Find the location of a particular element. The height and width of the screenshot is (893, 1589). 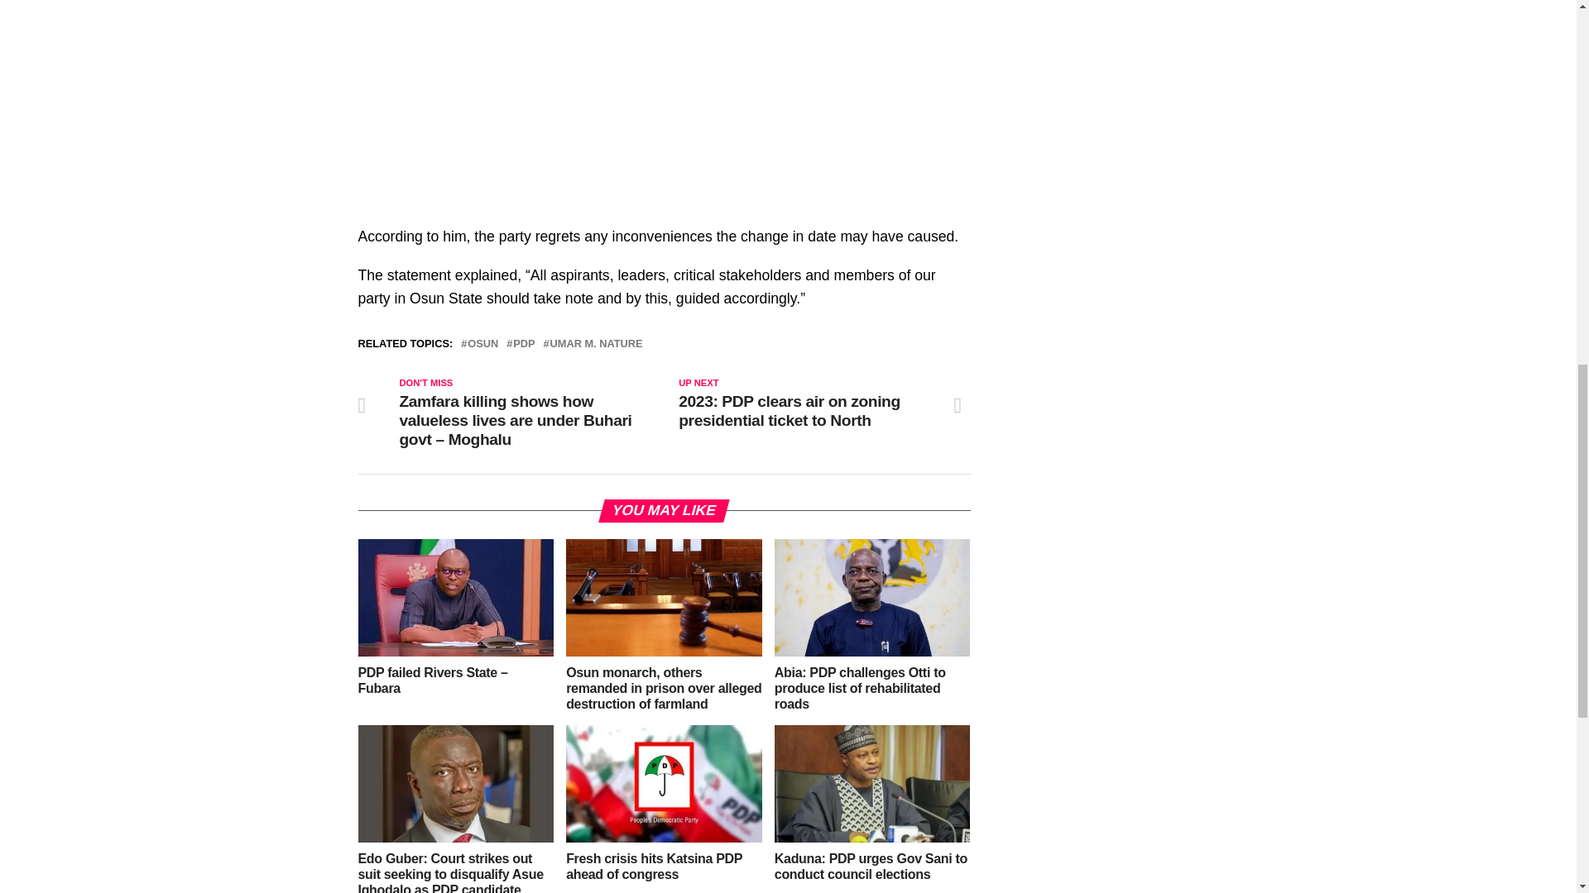

UMAR M. NATURE is located at coordinates (596, 344).